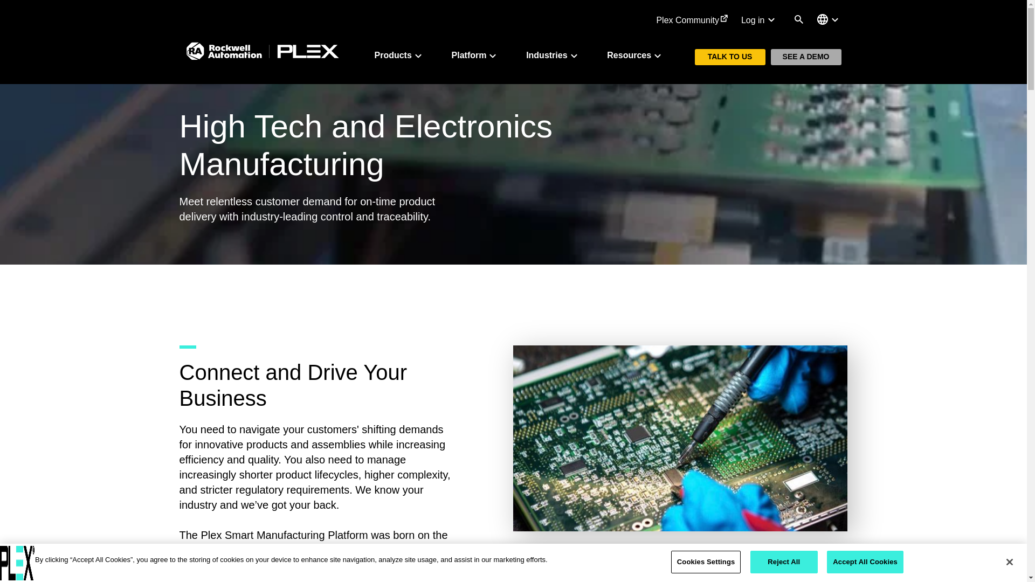  I want to click on Industries, so click(553, 55).